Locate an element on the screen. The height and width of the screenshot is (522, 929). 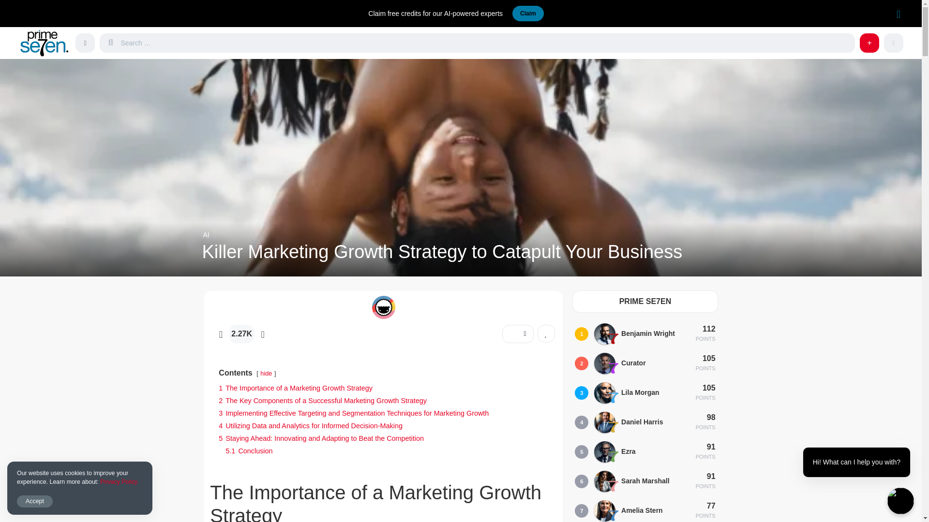
Search for: is located at coordinates (486, 43).